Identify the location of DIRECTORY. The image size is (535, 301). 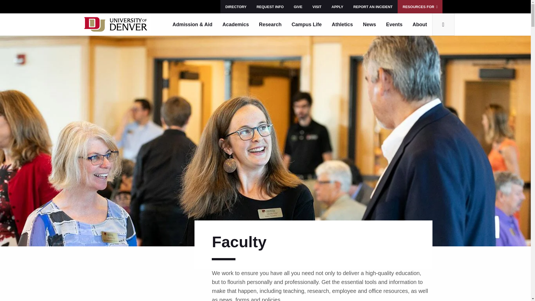
(236, 7).